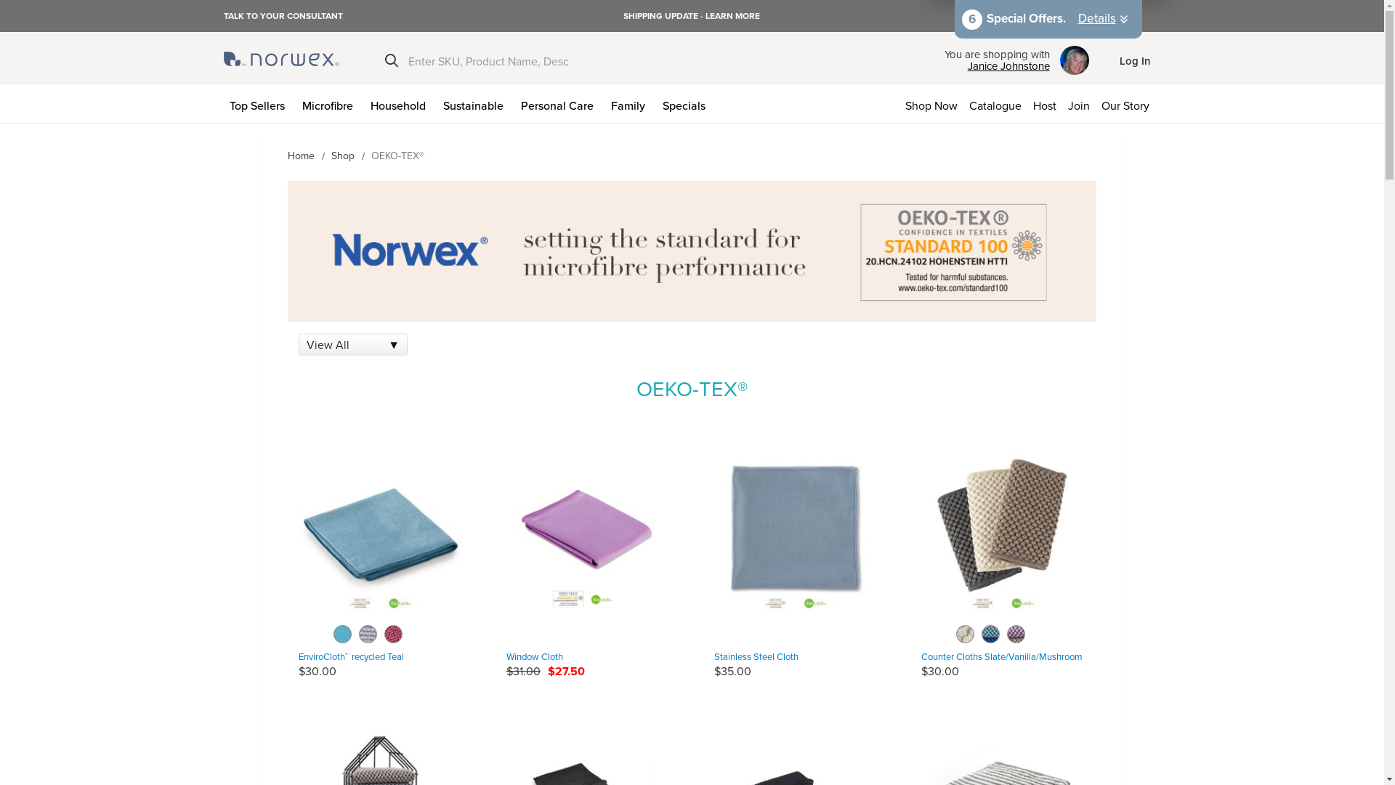 Image resolution: width=1395 pixels, height=785 pixels. I want to click on Microfibre, so click(331, 103).